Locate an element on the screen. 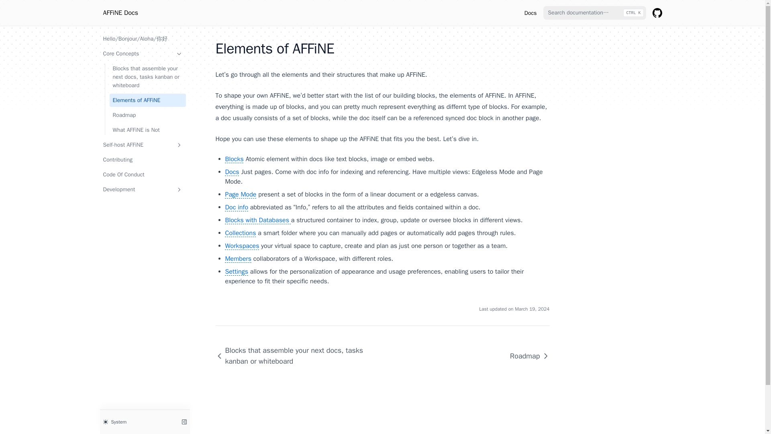  Core Concepts is located at coordinates (142, 53).